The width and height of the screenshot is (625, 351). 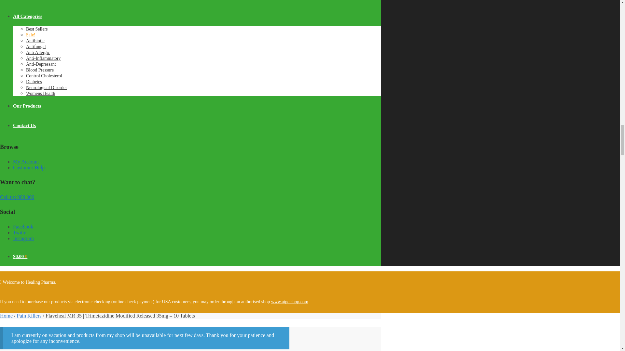 I want to click on www.aipctshop.com, so click(x=290, y=302).